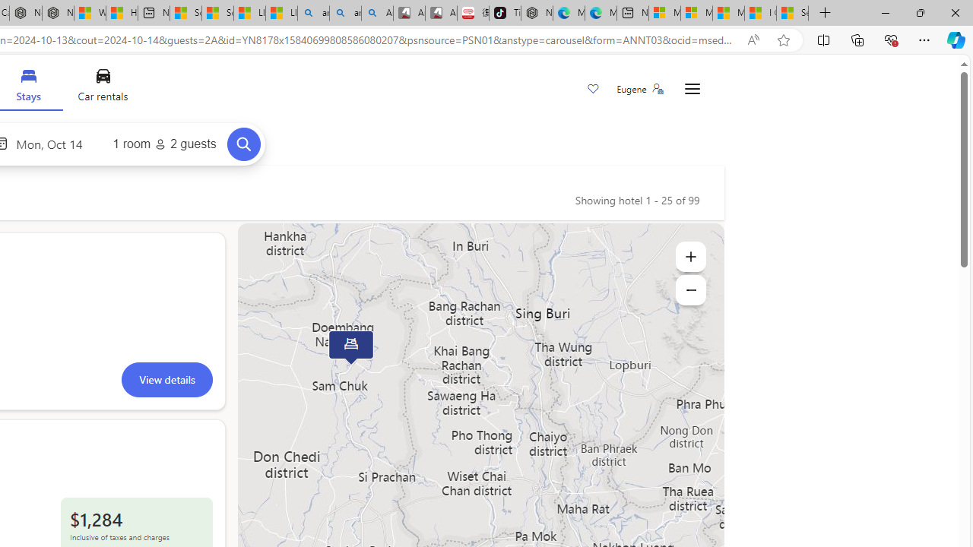  Describe the element at coordinates (690, 257) in the screenshot. I see `Zoom in` at that location.